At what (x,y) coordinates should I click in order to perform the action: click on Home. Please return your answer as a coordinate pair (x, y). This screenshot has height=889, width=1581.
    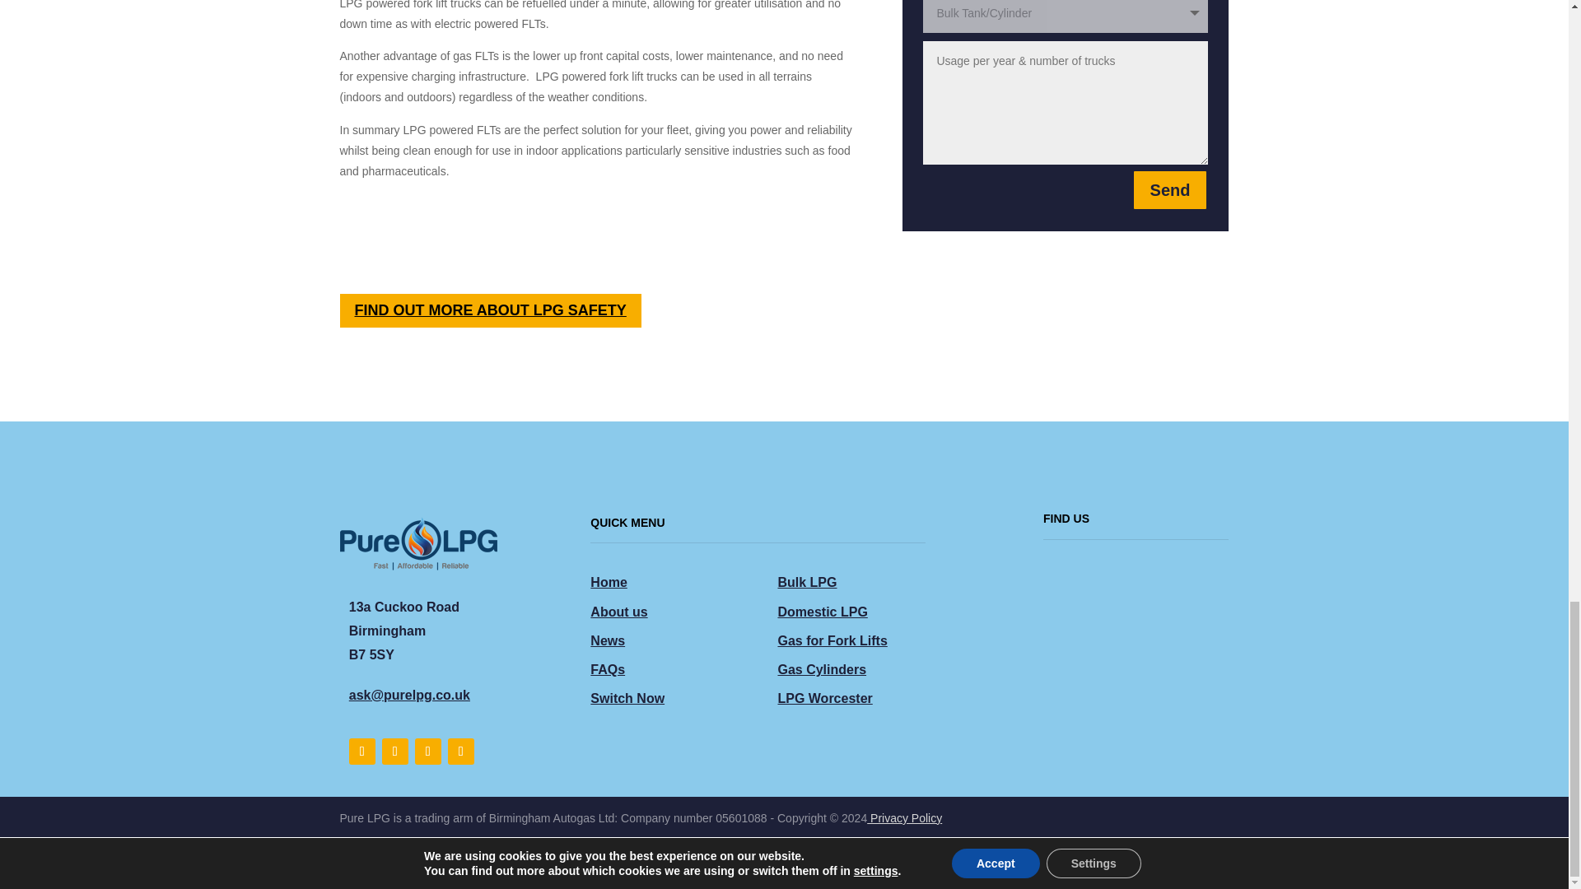
    Looking at the image, I should click on (608, 582).